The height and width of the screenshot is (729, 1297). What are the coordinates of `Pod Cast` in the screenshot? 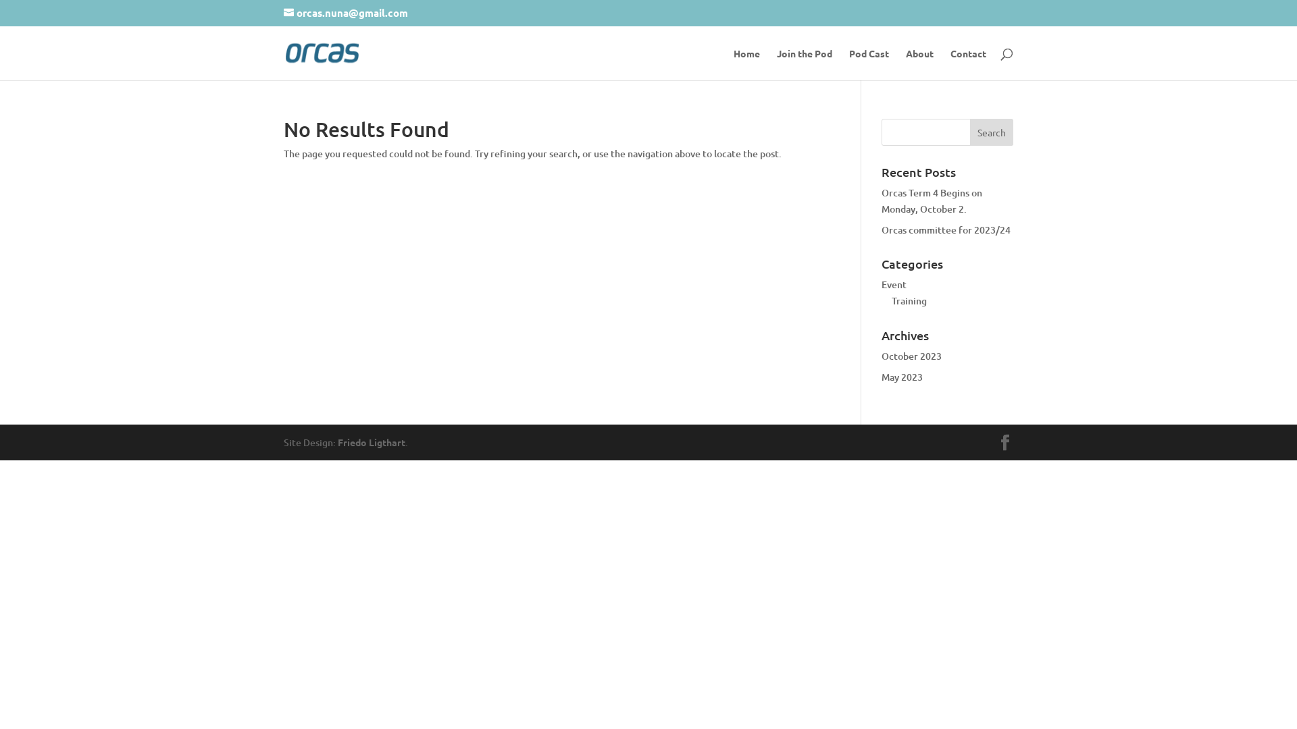 It's located at (869, 65).